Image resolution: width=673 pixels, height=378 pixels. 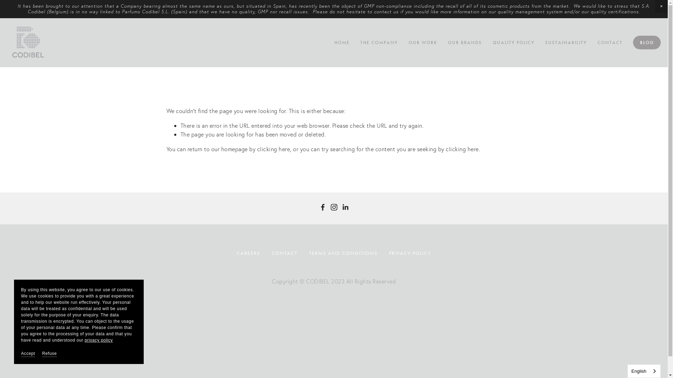 I want to click on BLOG, so click(x=647, y=43).